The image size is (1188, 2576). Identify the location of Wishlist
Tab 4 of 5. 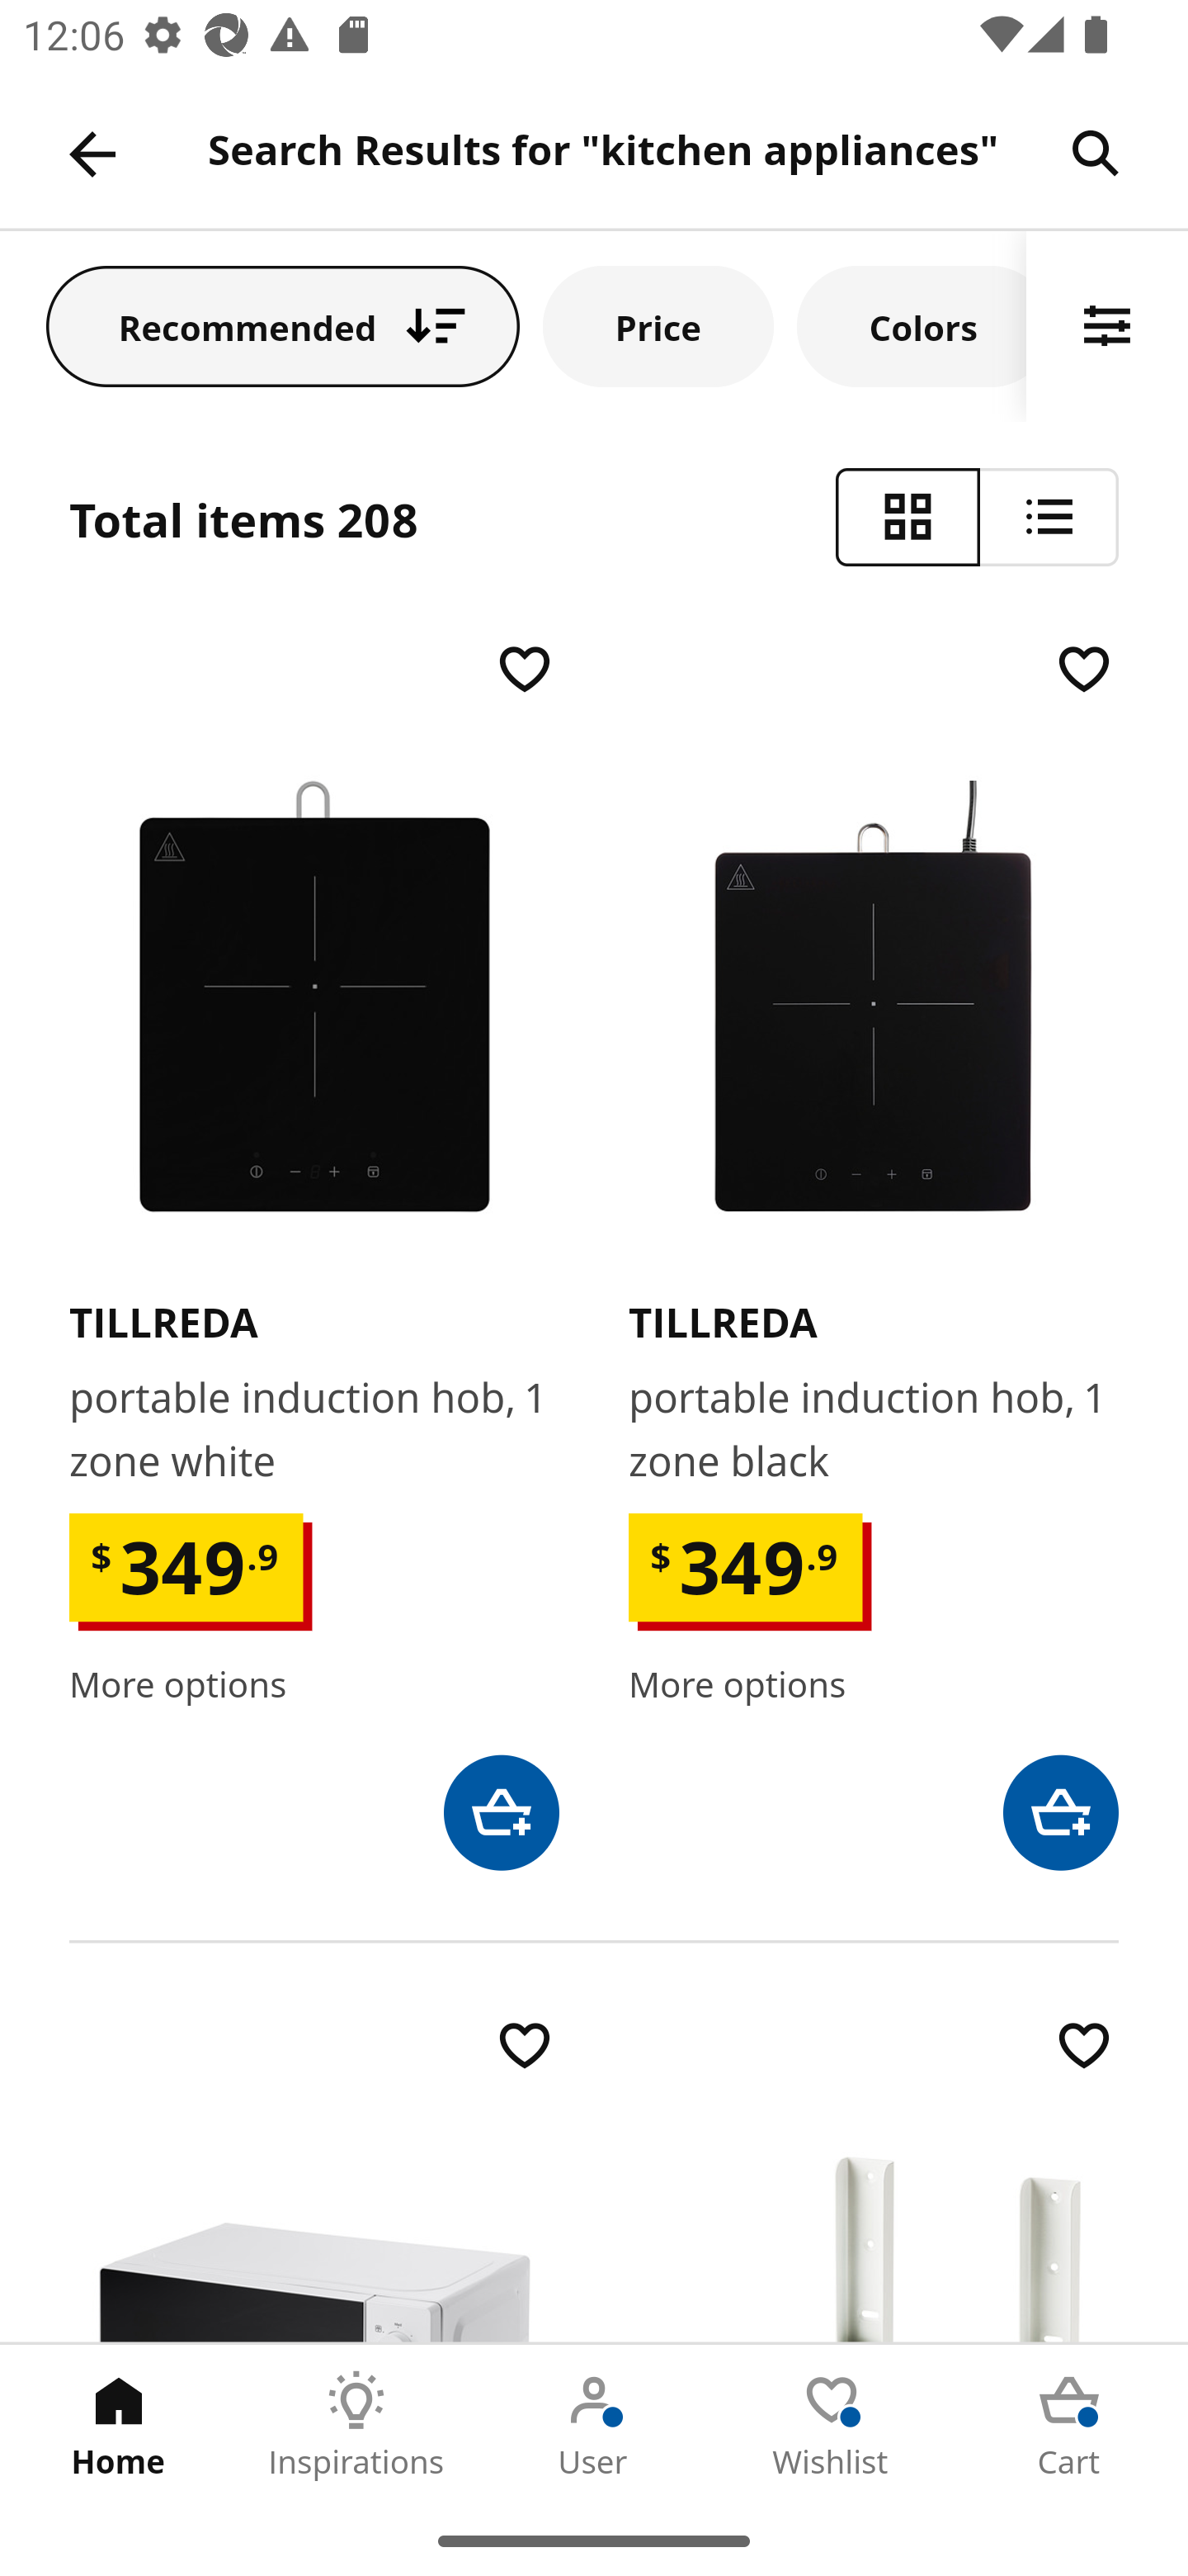
(832, 2425).